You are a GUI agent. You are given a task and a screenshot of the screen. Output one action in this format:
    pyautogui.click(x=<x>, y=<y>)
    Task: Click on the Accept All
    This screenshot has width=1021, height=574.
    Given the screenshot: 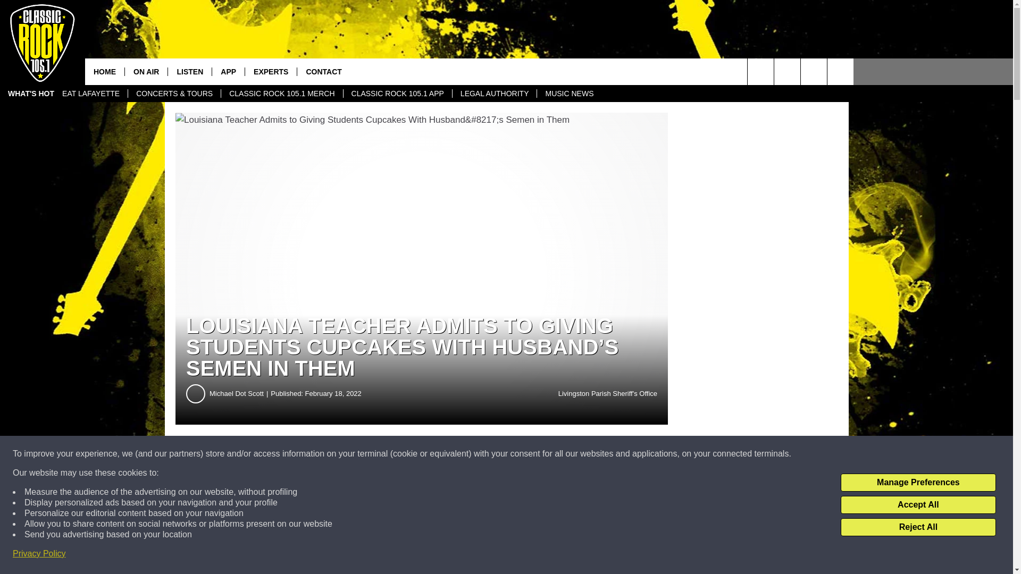 What is the action you would take?
    pyautogui.click(x=918, y=505)
    